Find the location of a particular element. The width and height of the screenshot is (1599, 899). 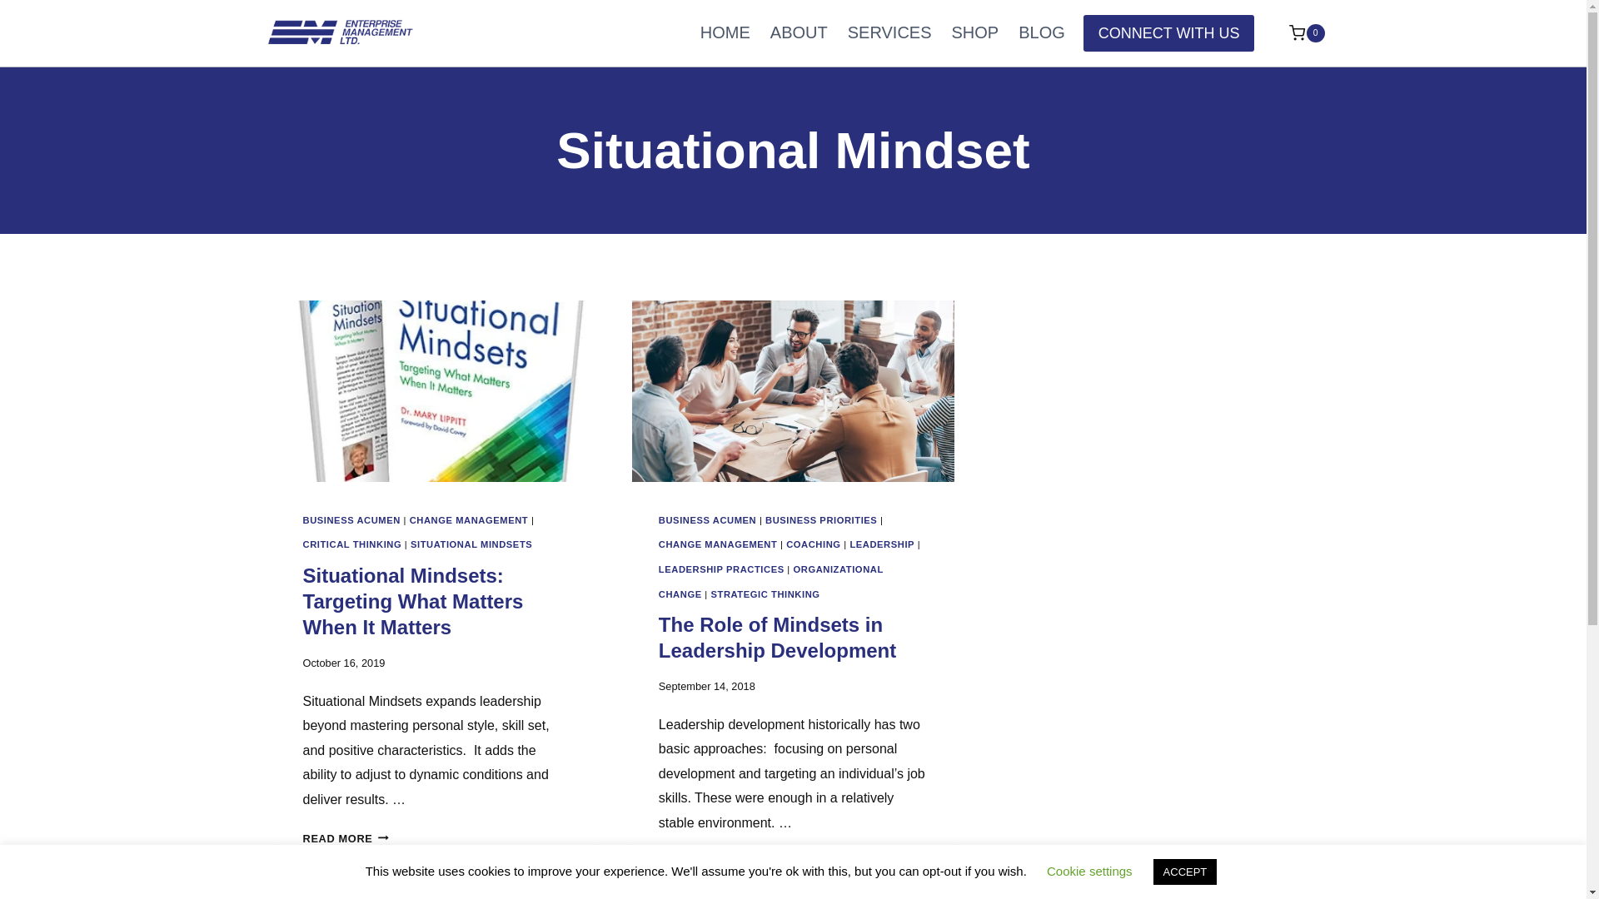

BLOG is located at coordinates (1041, 32).